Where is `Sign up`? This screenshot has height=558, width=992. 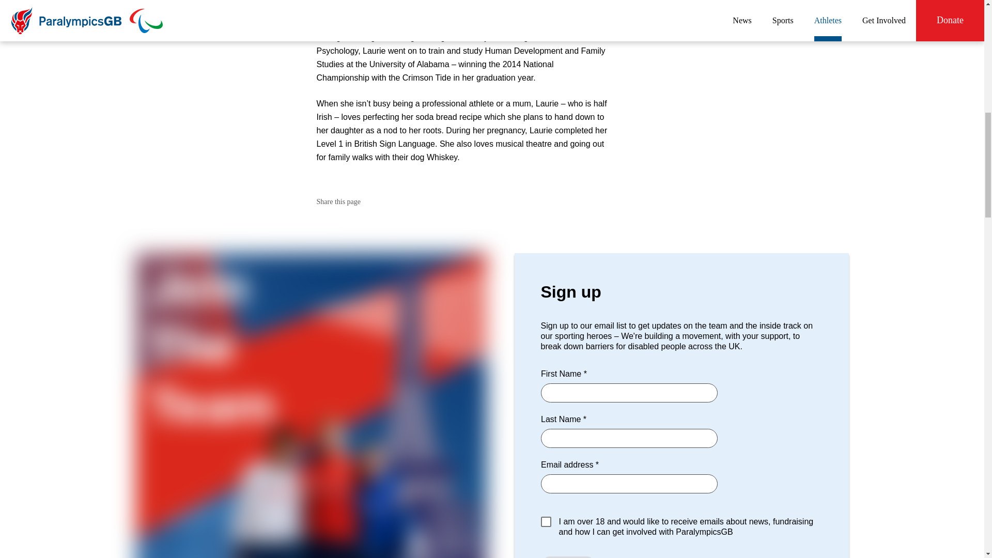 Sign up is located at coordinates (568, 557).